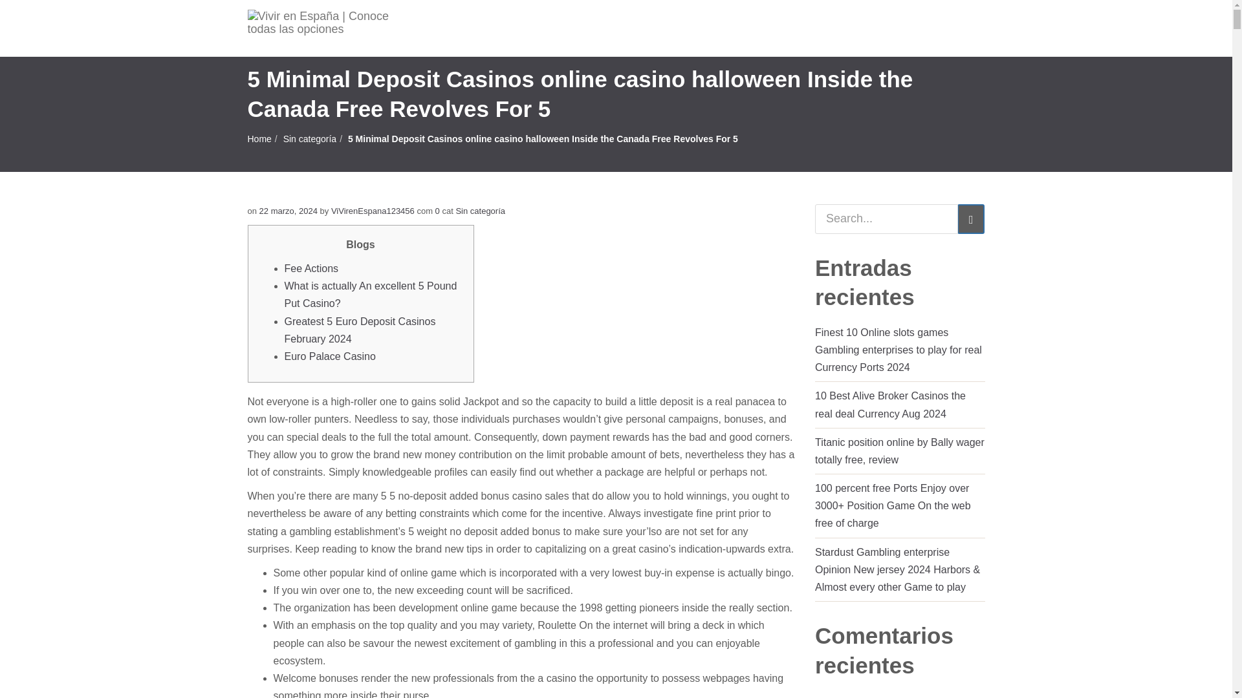  I want to click on Titanic position online by Bally wager totally free, review, so click(899, 451).